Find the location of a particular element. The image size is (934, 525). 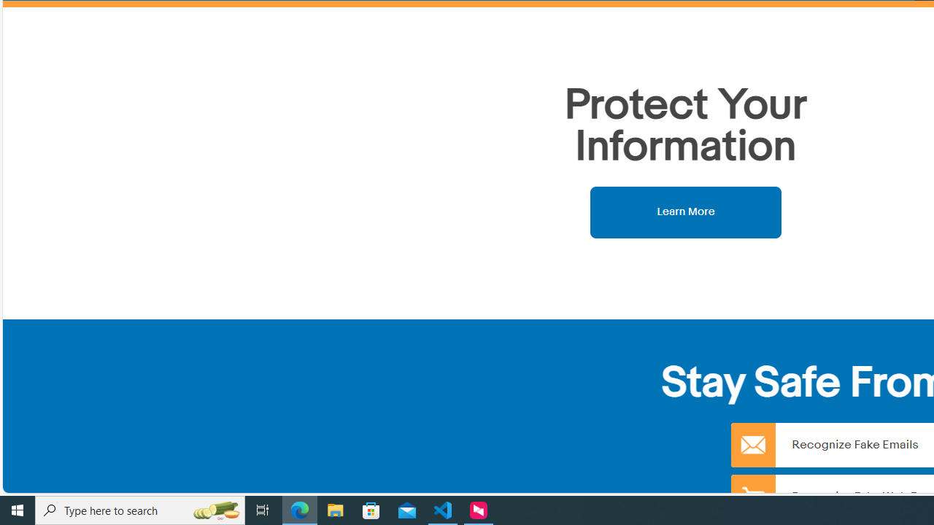

Learn More is located at coordinates (686, 211).